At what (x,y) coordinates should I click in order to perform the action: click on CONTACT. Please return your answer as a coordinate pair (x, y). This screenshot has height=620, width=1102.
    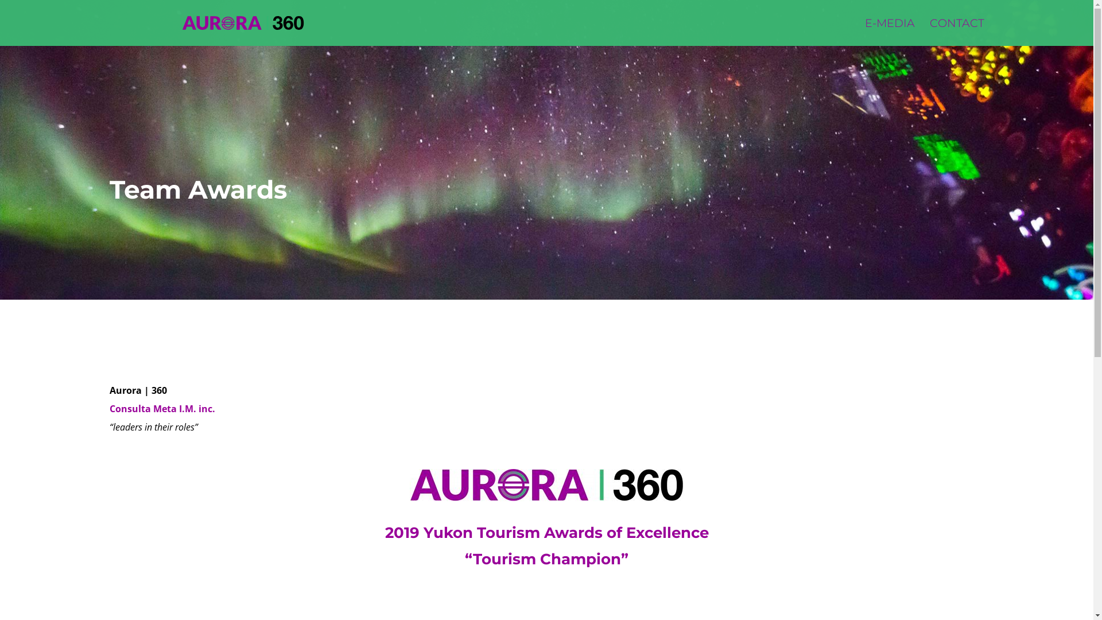
    Looking at the image, I should click on (957, 32).